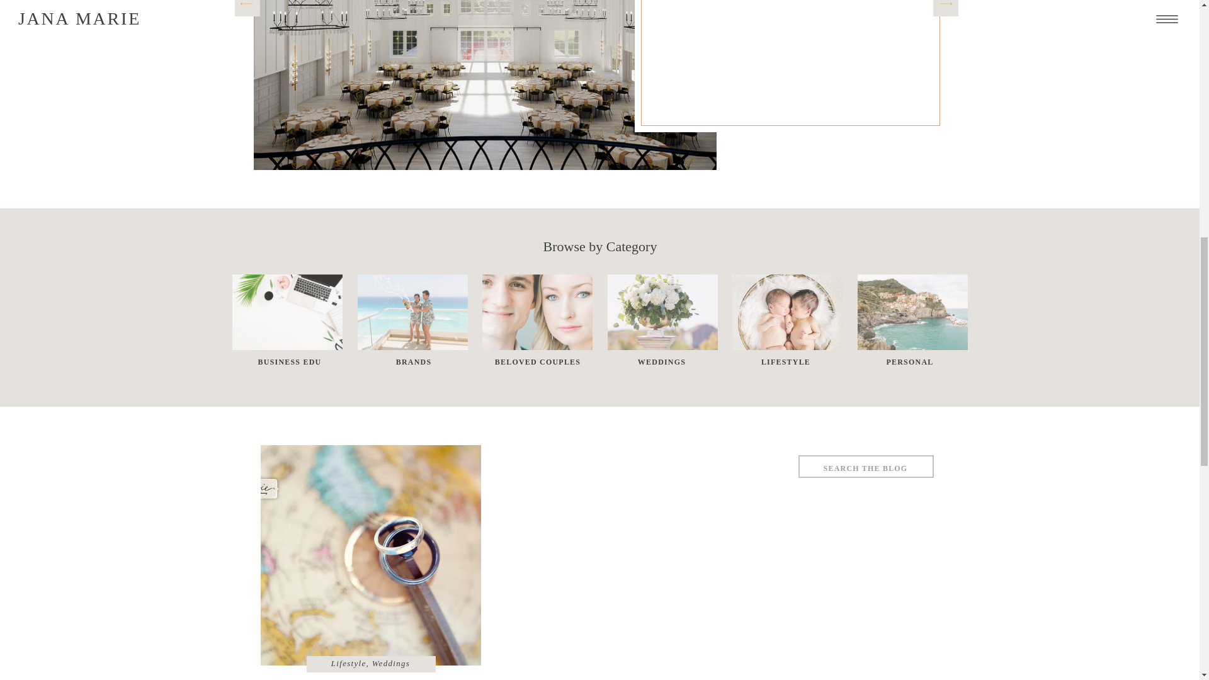  I want to click on PERSONAL, so click(910, 363).